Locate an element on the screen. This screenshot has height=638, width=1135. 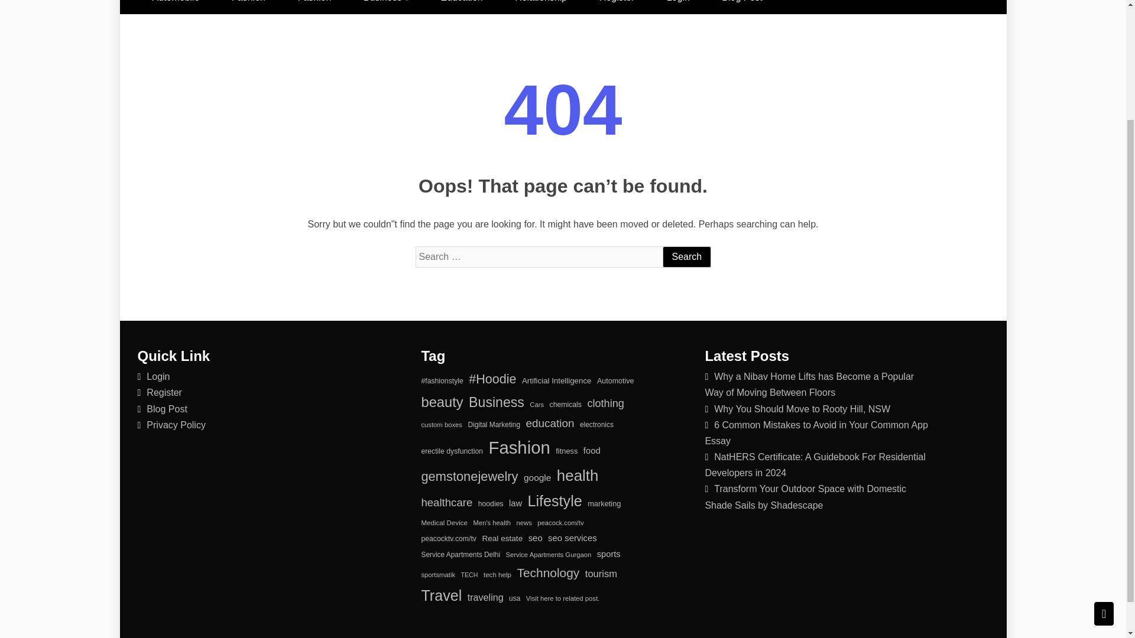
Artificial Intelligence is located at coordinates (557, 380).